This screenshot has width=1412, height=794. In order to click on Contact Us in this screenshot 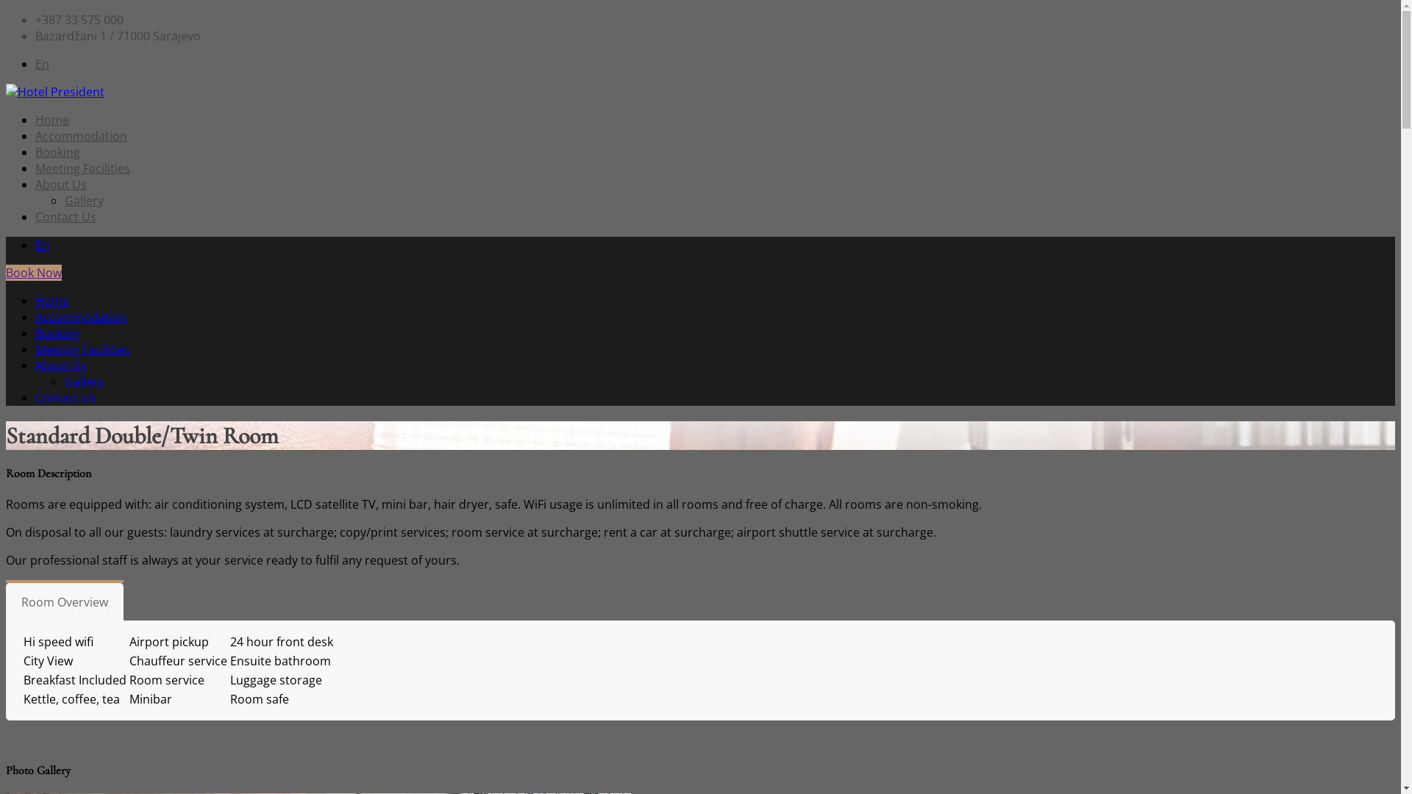, I will do `click(66, 398)`.